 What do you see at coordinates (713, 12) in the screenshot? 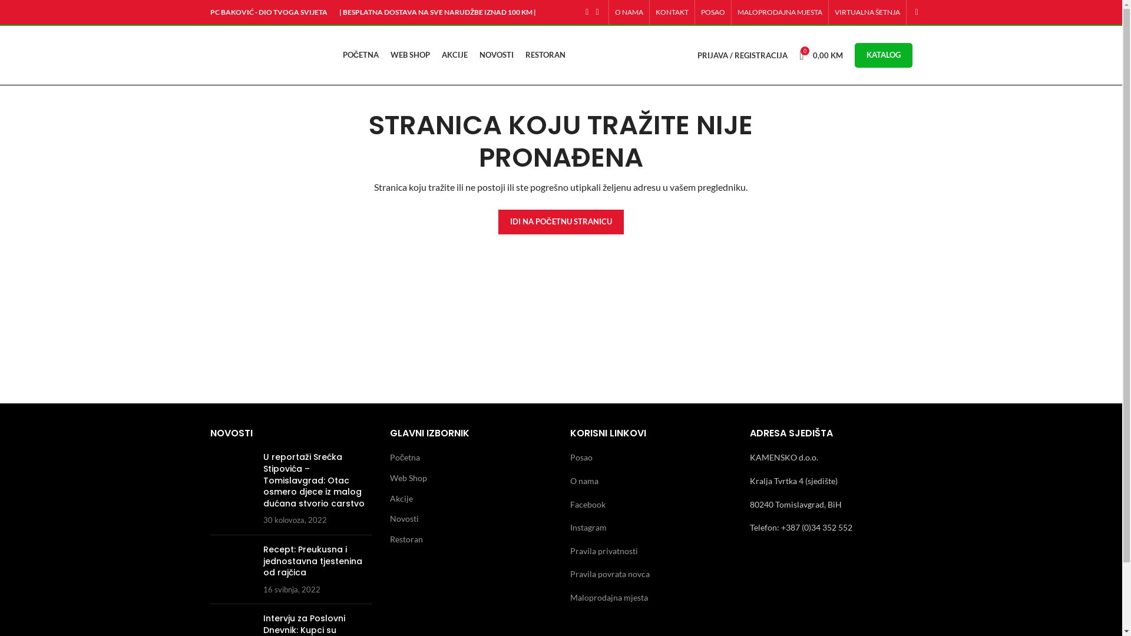
I see `POSAO` at bounding box center [713, 12].